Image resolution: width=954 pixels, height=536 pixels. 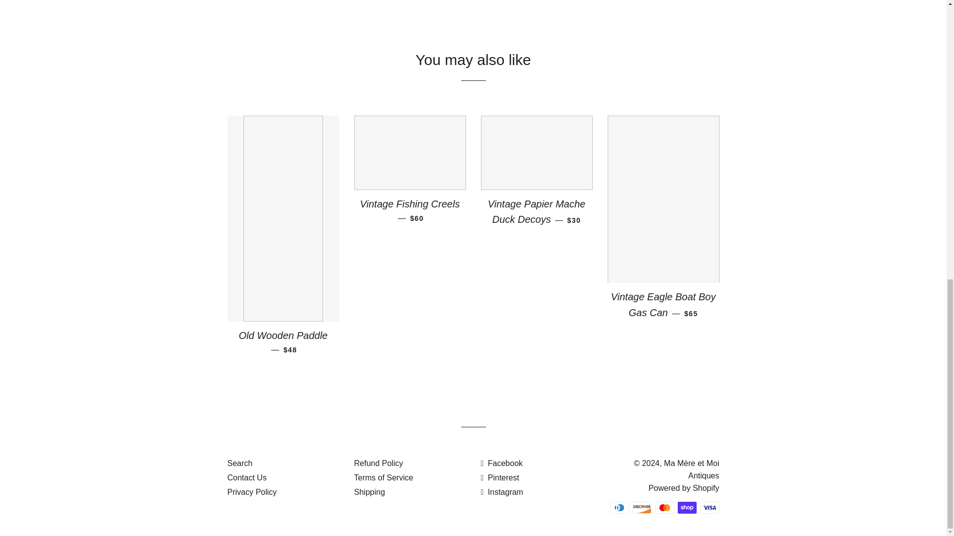 I want to click on Mastercard, so click(x=664, y=507).